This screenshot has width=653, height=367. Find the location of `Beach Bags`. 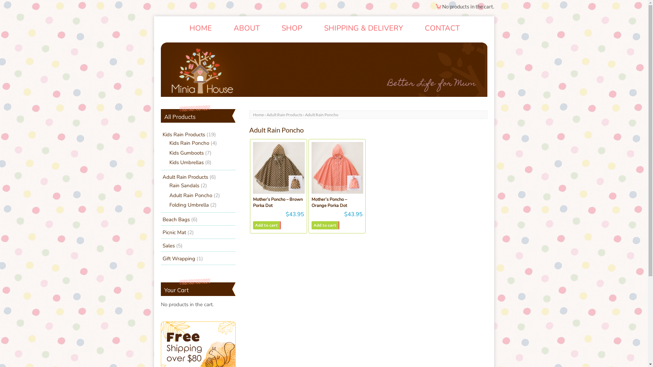

Beach Bags is located at coordinates (176, 220).